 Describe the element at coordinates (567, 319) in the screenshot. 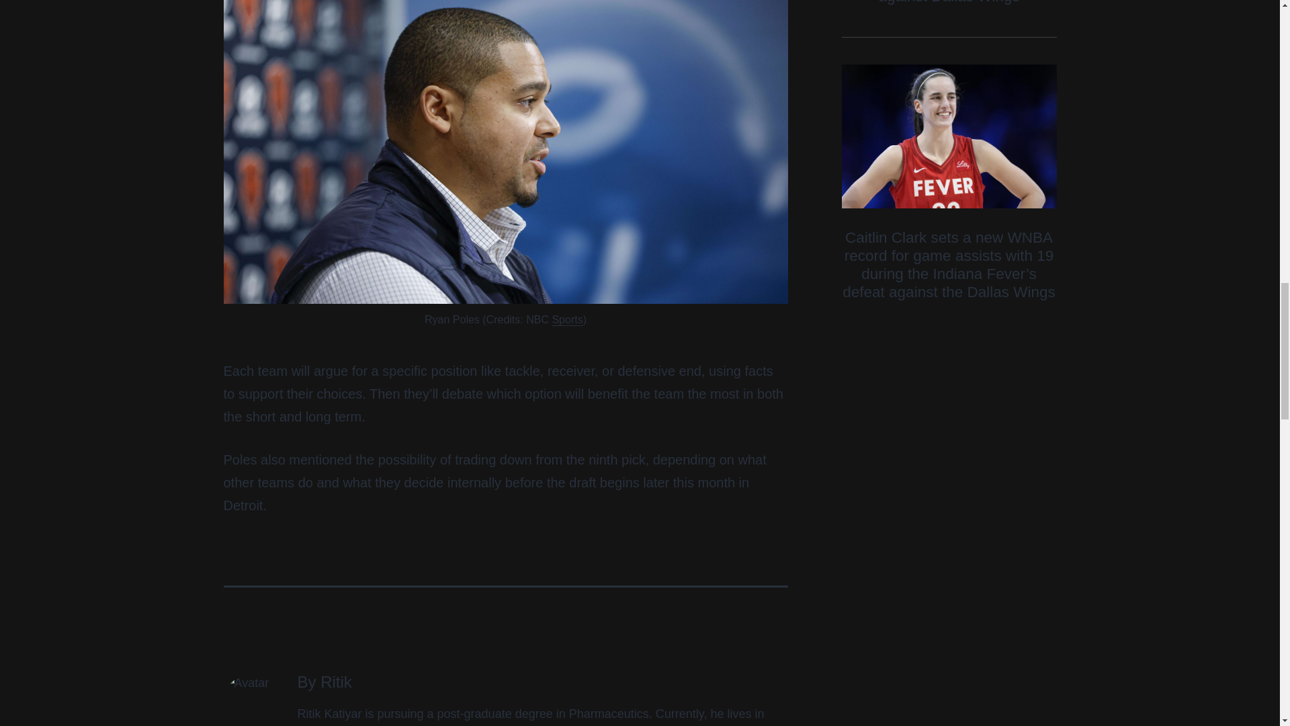

I see `Sports` at that location.